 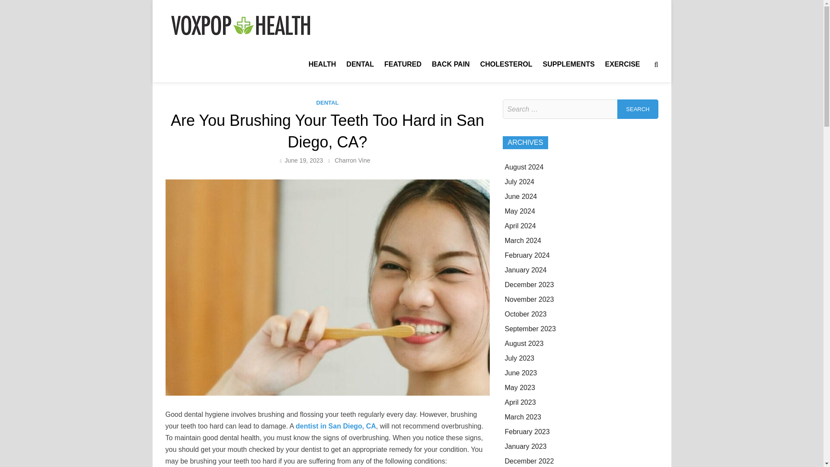 What do you see at coordinates (450, 64) in the screenshot?
I see `BACK PAIN` at bounding box center [450, 64].